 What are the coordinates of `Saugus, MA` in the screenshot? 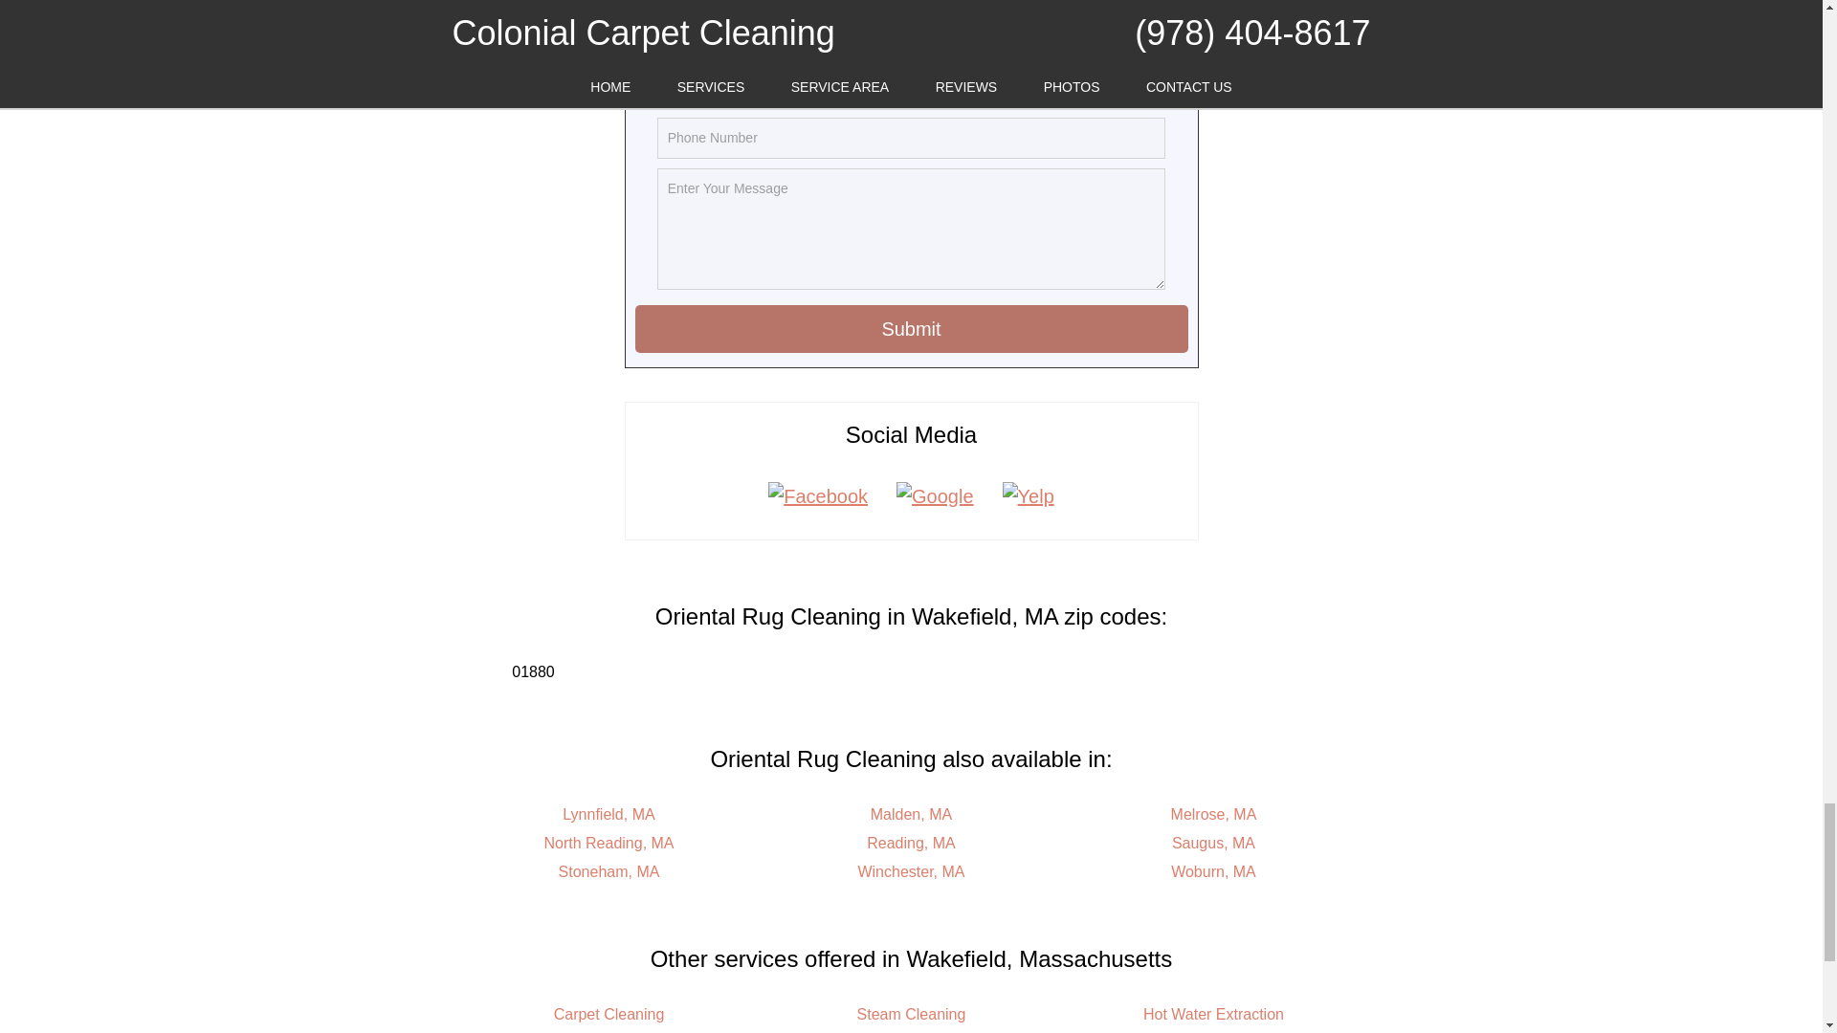 It's located at (1213, 842).